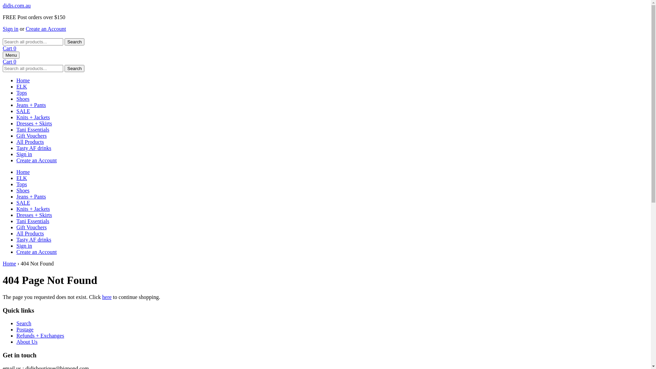 The image size is (656, 369). I want to click on Sign in, so click(24, 246).